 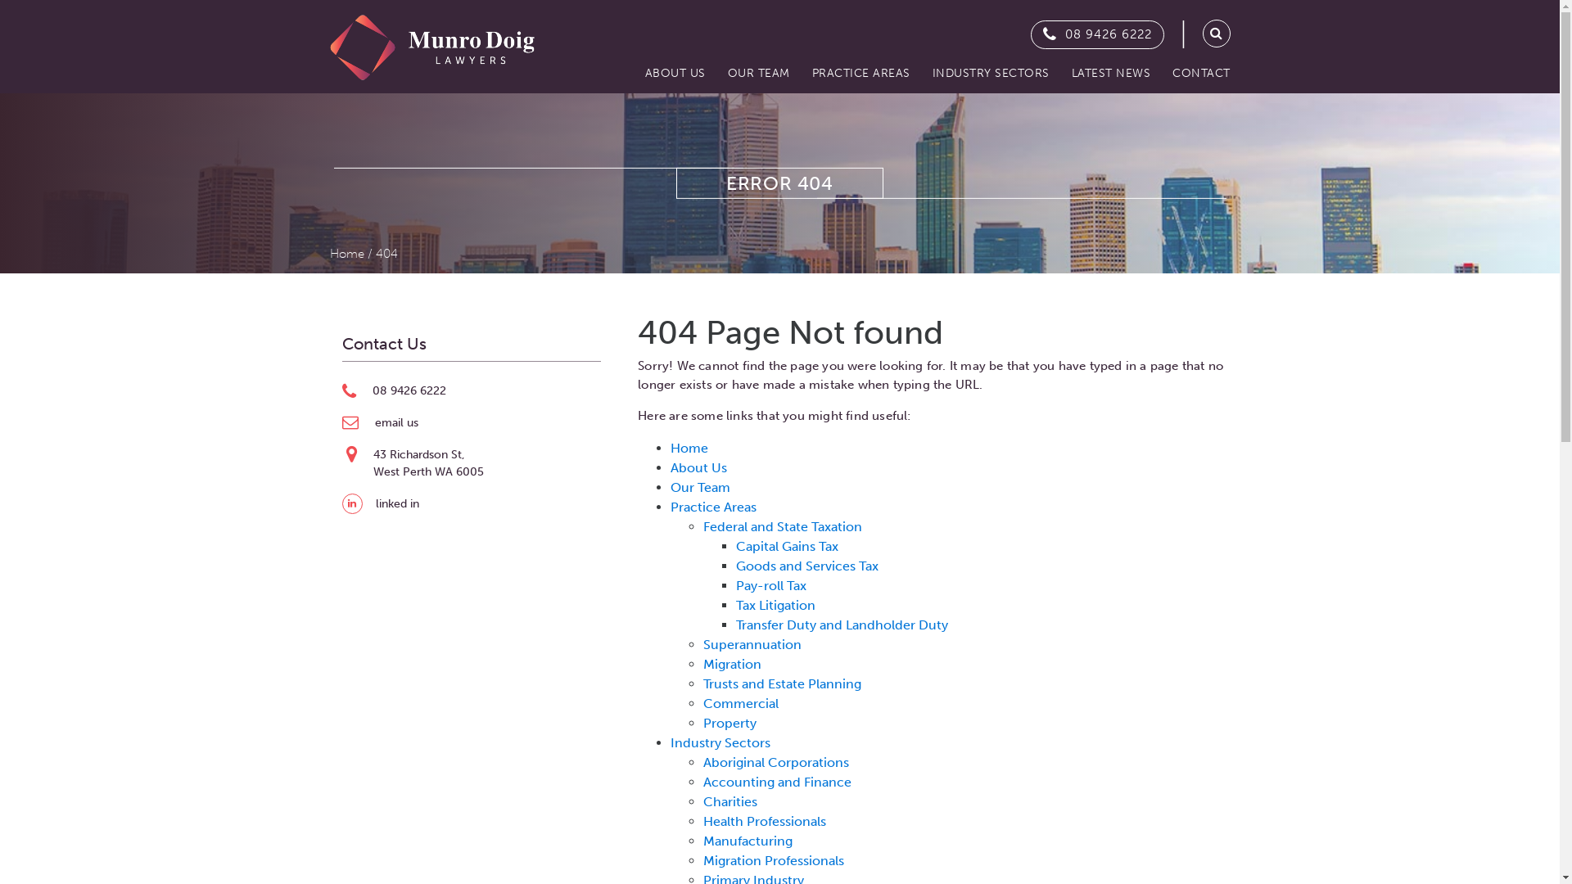 I want to click on Charities, so click(x=730, y=802).